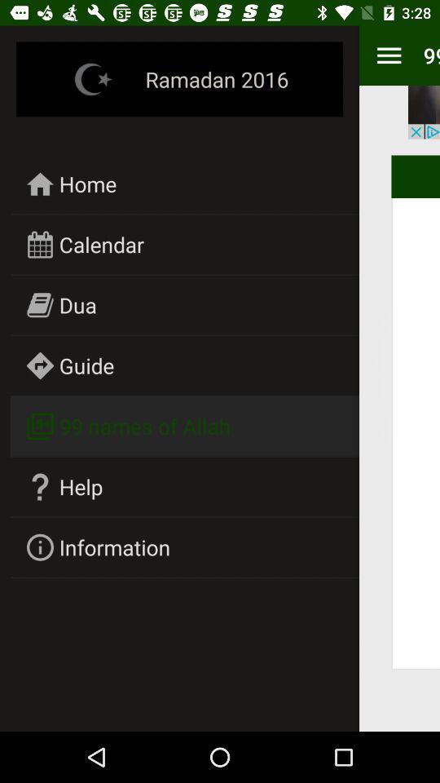 The image size is (440, 783). What do you see at coordinates (115, 546) in the screenshot?
I see `turn off the item next to the greatest name item` at bounding box center [115, 546].